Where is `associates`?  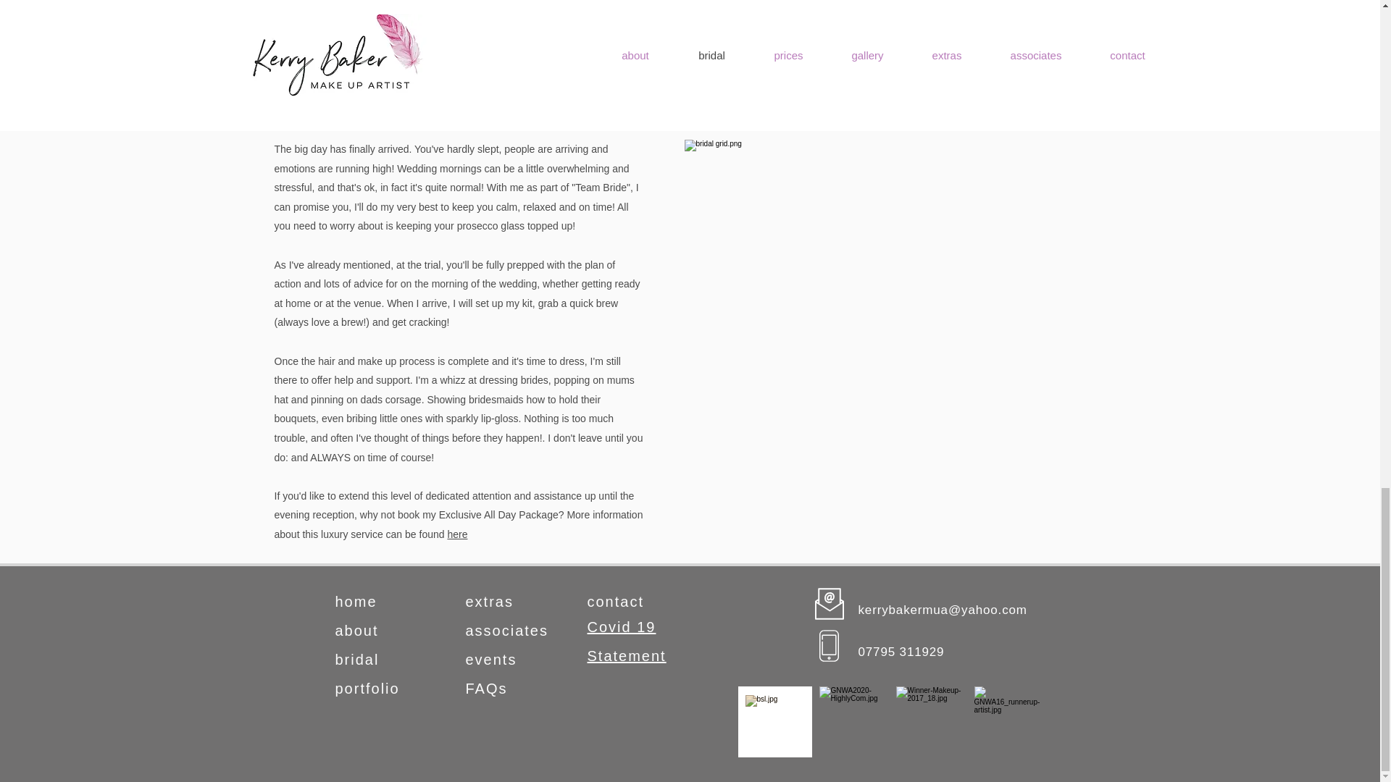
associates is located at coordinates (506, 630).